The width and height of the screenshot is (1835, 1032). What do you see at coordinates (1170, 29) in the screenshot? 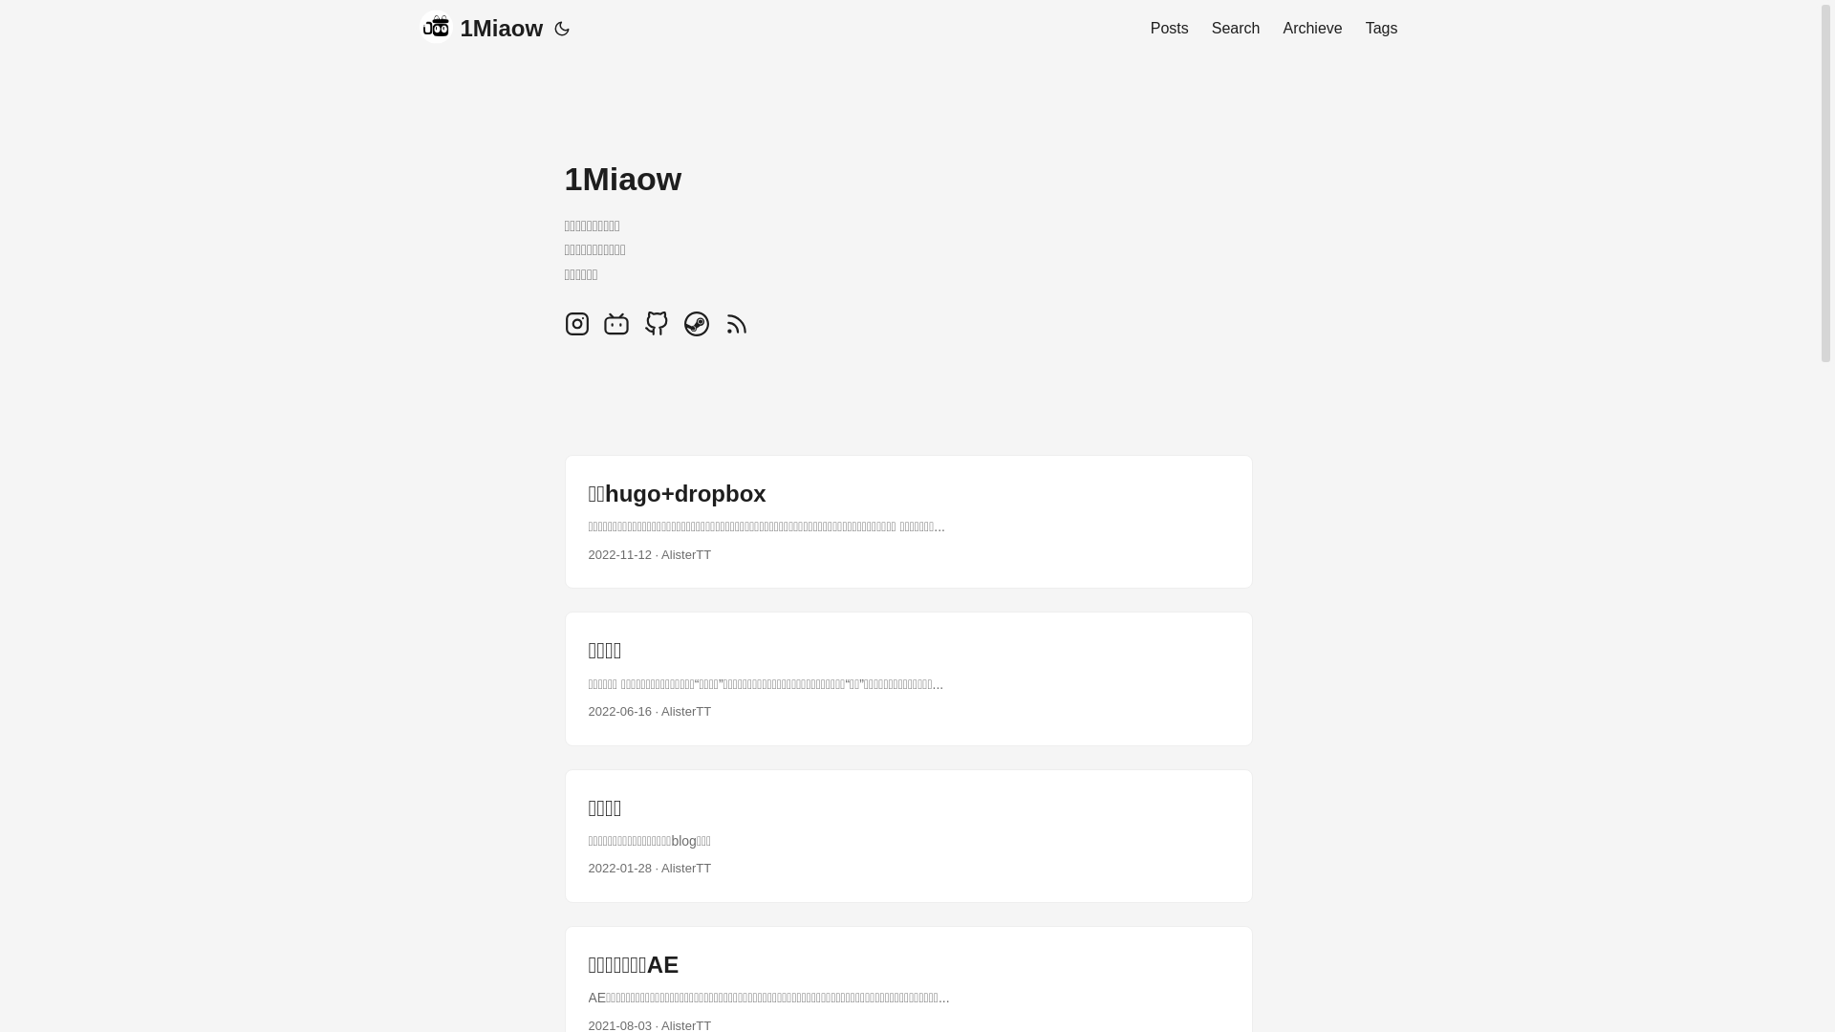
I see `Posts` at bounding box center [1170, 29].